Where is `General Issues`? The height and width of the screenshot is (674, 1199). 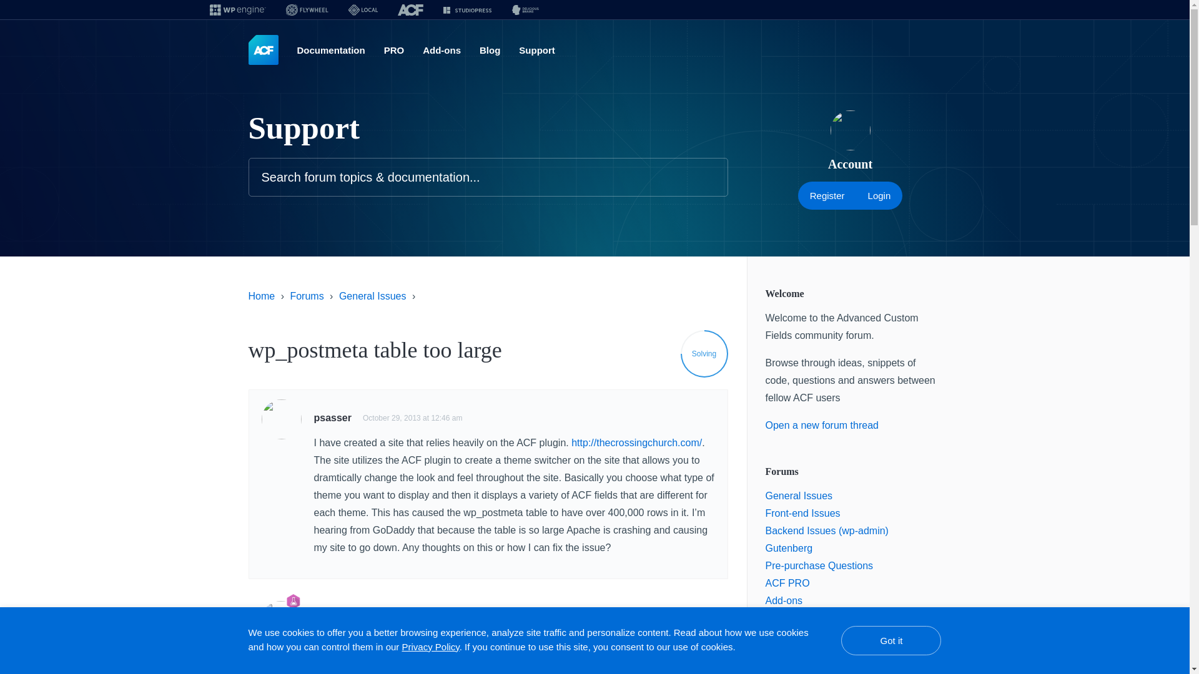 General Issues is located at coordinates (799, 496).